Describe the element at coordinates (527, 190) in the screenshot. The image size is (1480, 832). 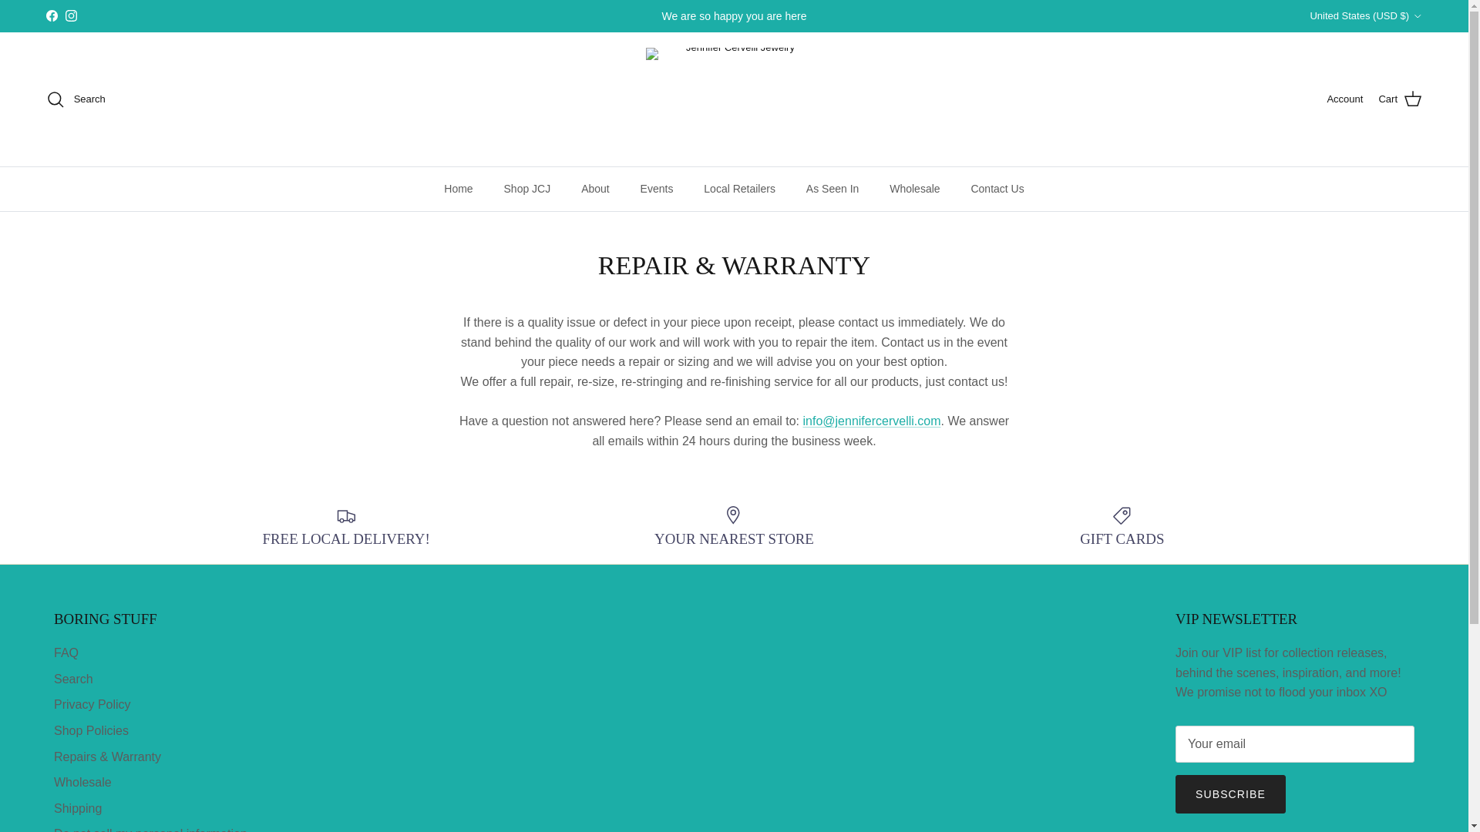
I see `Shop JCJ` at that location.